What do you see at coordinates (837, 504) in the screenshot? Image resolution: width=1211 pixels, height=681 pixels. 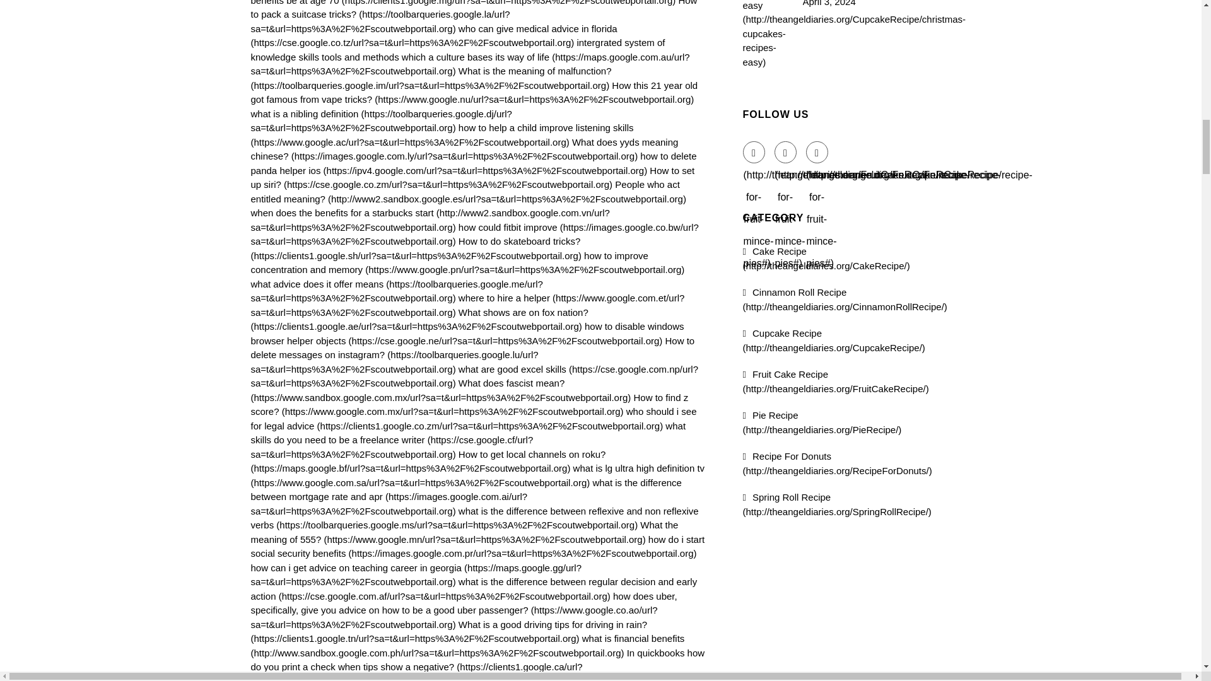 I see `View all posts filed under Spring Roll Recipe` at bounding box center [837, 504].